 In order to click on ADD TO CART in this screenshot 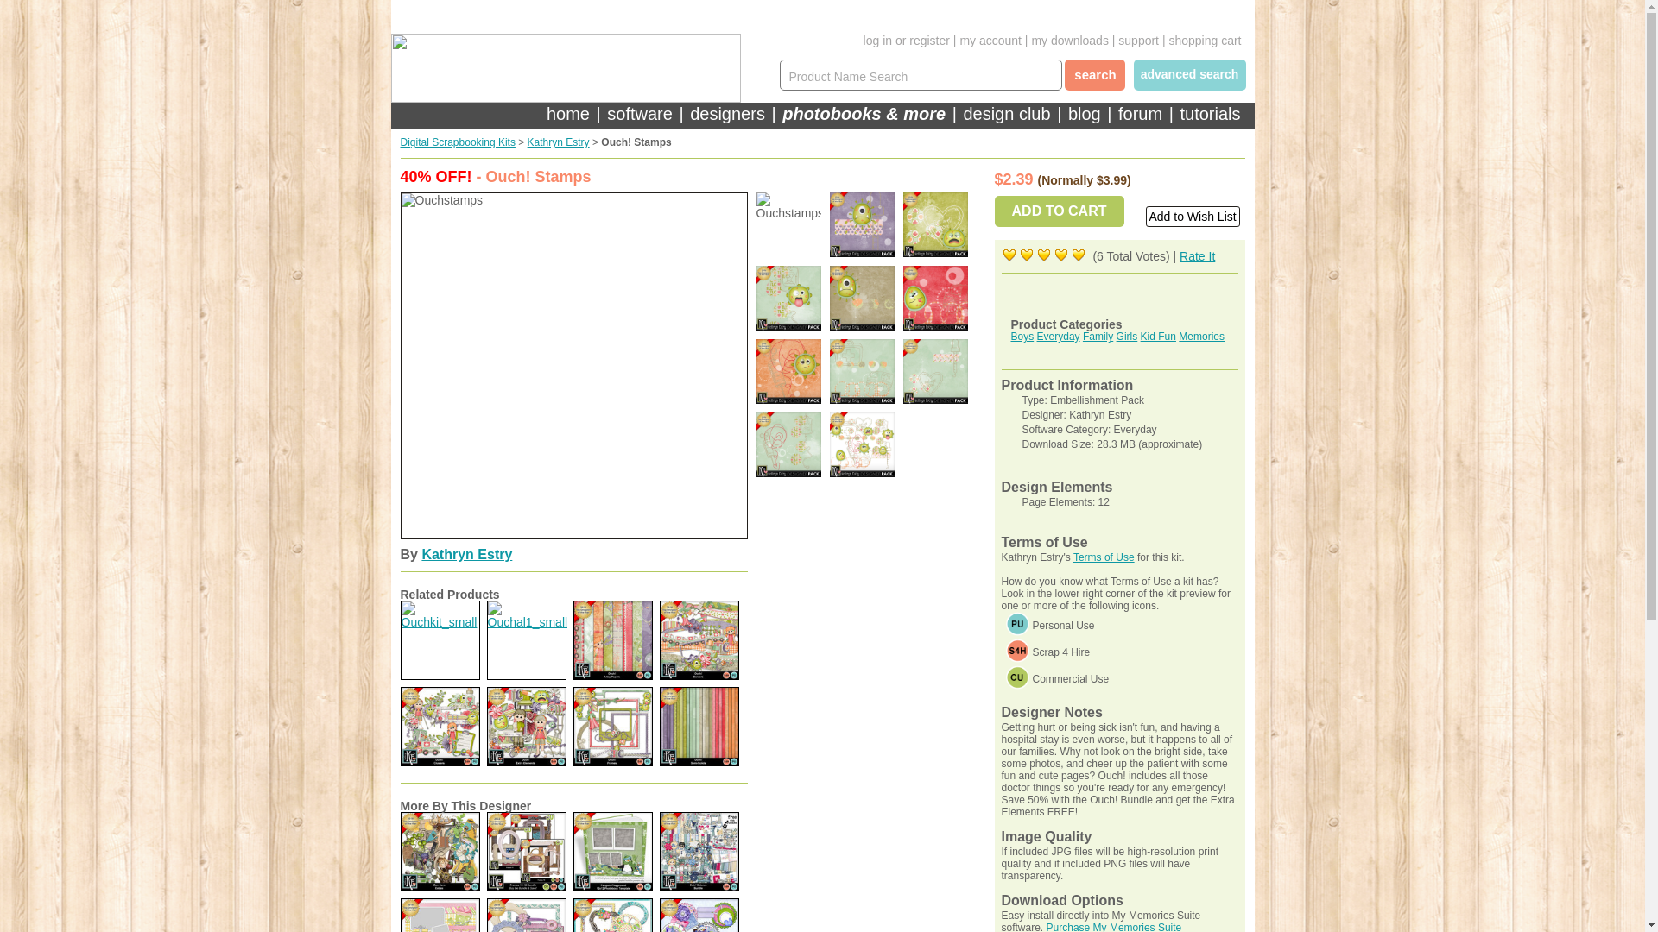, I will do `click(1059, 211)`.